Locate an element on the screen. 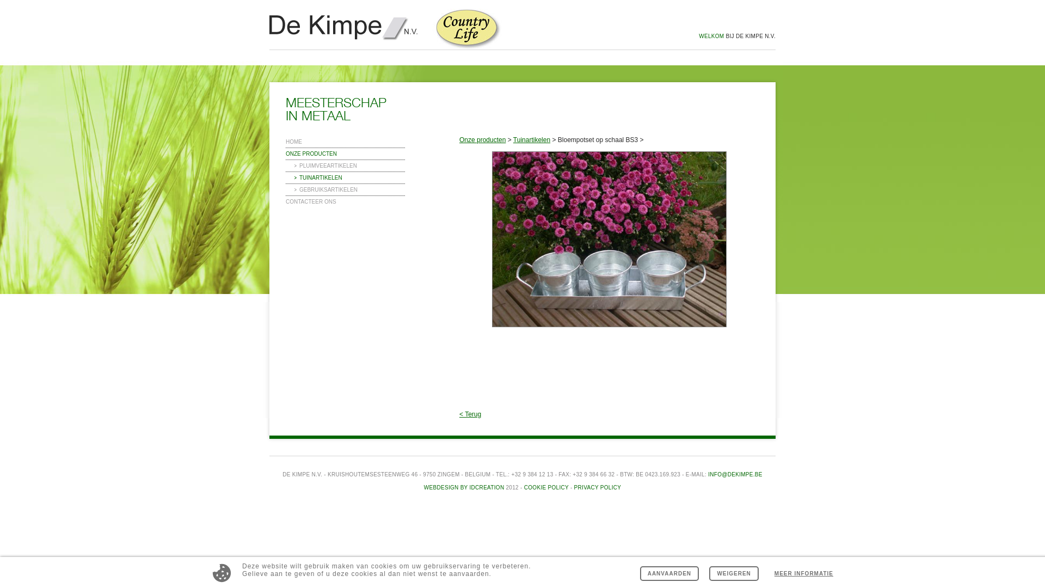 The height and width of the screenshot is (588, 1045). < Terug is located at coordinates (610, 414).